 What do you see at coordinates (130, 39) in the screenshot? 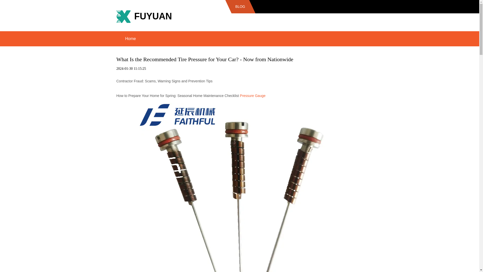
I see `Home` at bounding box center [130, 39].